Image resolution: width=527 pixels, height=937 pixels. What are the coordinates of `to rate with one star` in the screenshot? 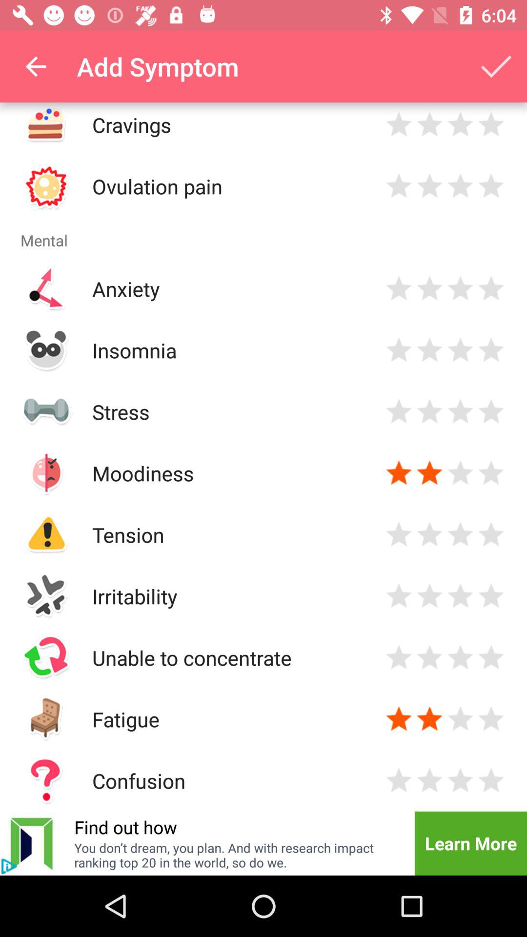 It's located at (399, 719).